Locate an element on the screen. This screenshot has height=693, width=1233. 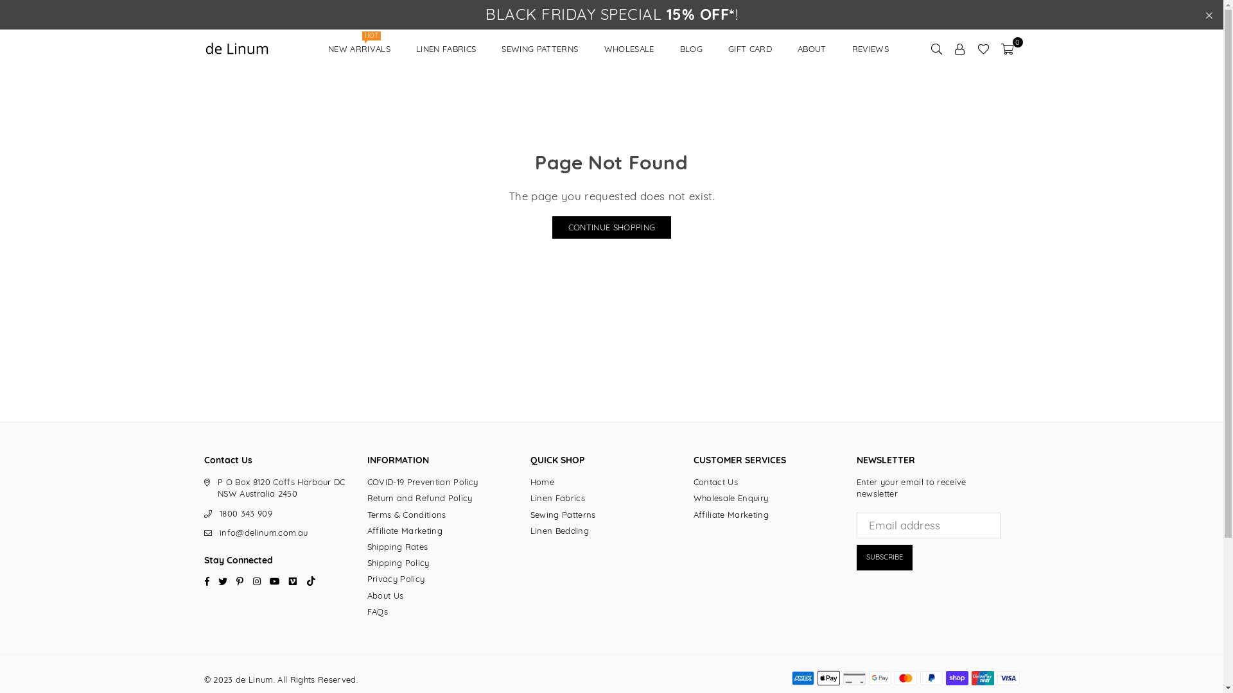
CONTINUE SHOPPING is located at coordinates (612, 227).